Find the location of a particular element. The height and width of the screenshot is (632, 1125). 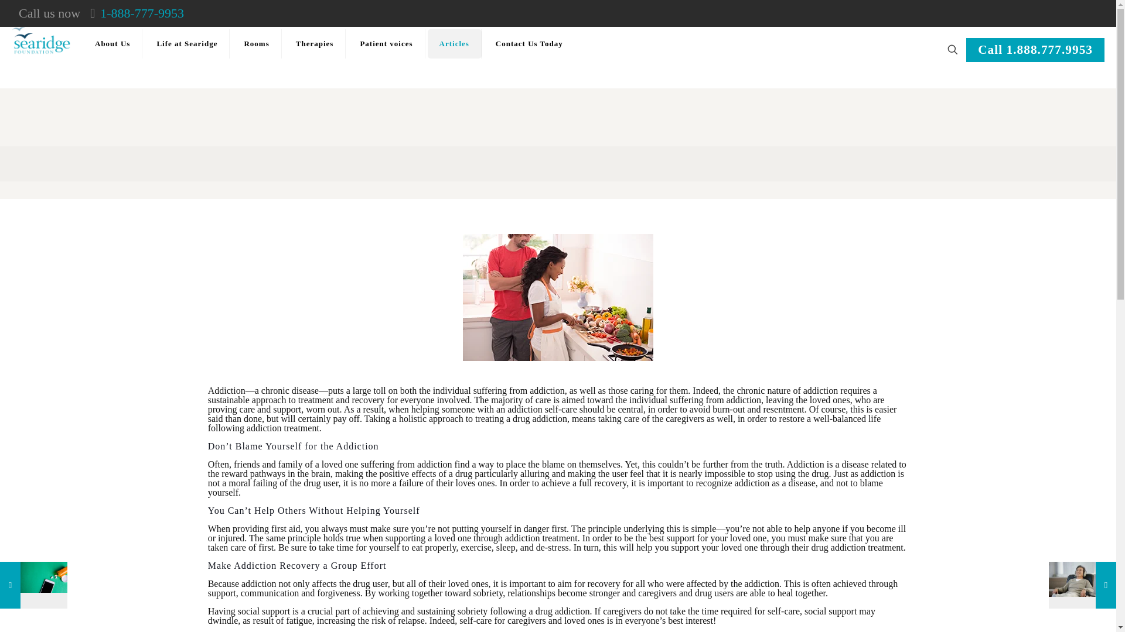

Searidge Drug Rehab is located at coordinates (42, 38).